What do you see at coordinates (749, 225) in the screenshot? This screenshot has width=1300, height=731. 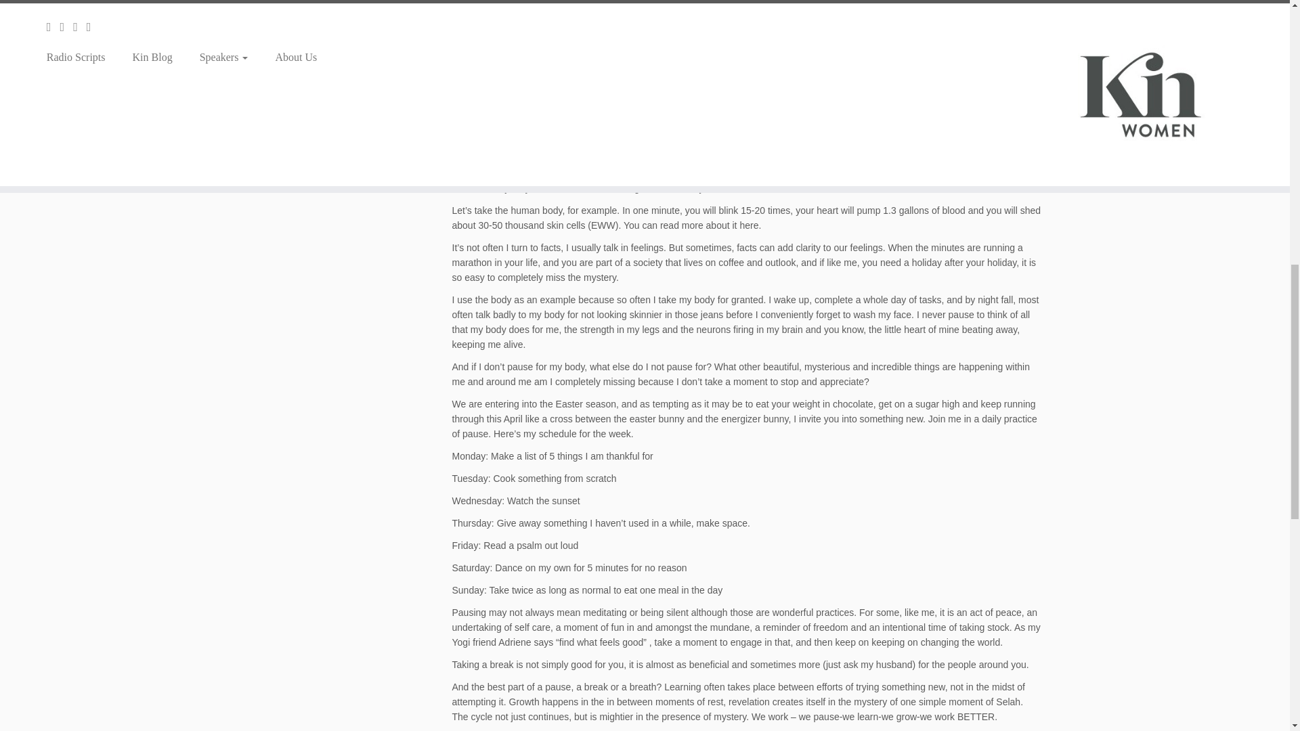 I see `here` at bounding box center [749, 225].